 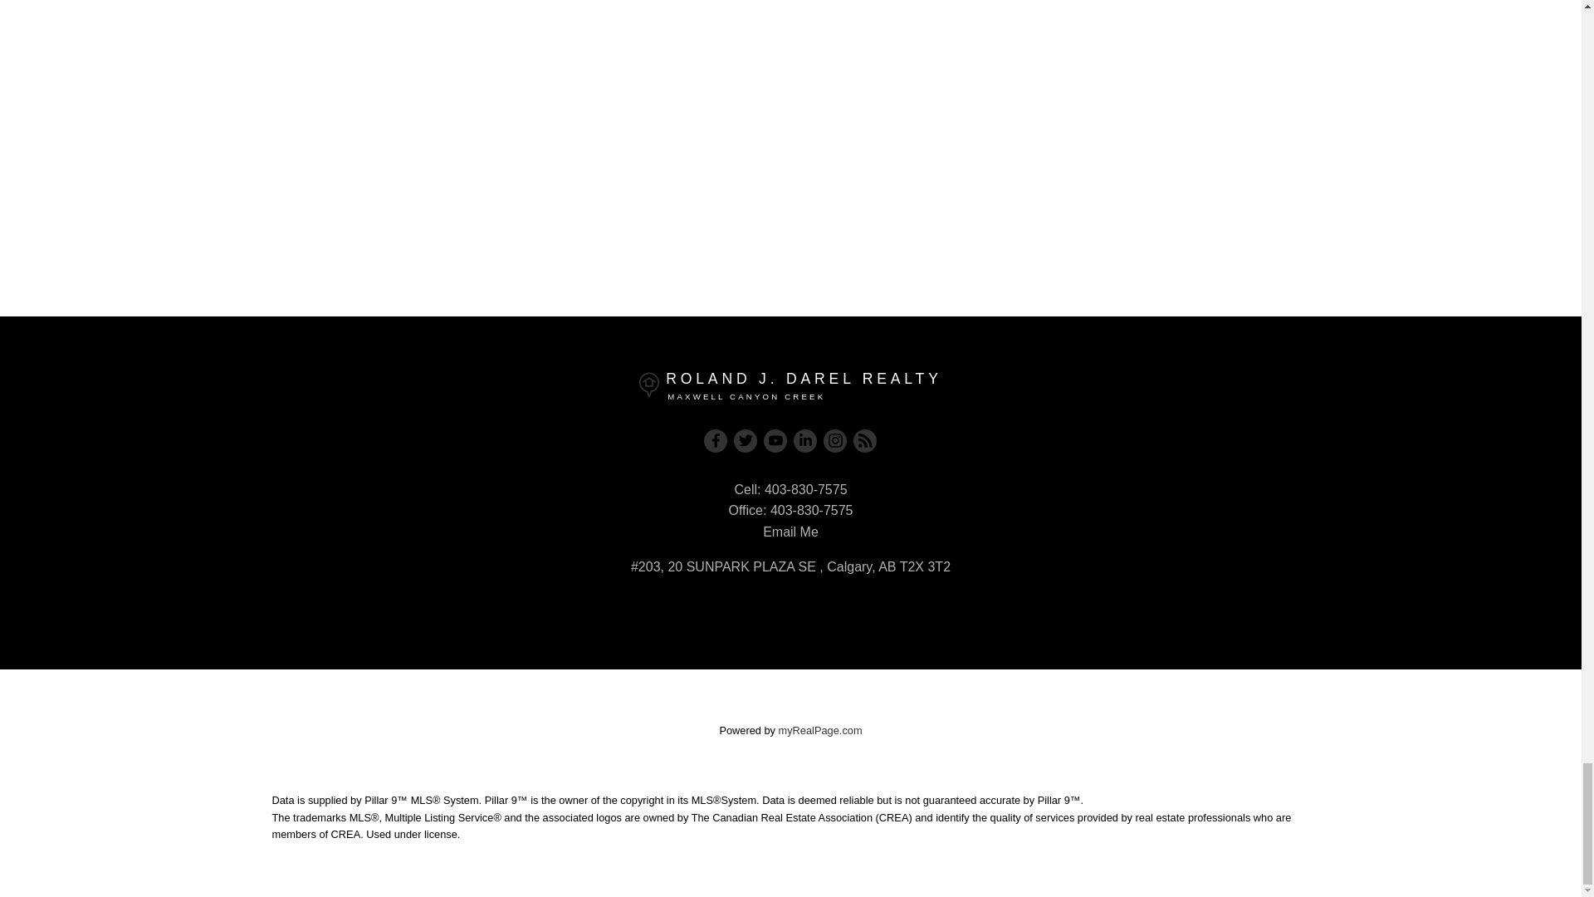 What do you see at coordinates (805, 441) in the screenshot?
I see `linkedin` at bounding box center [805, 441].